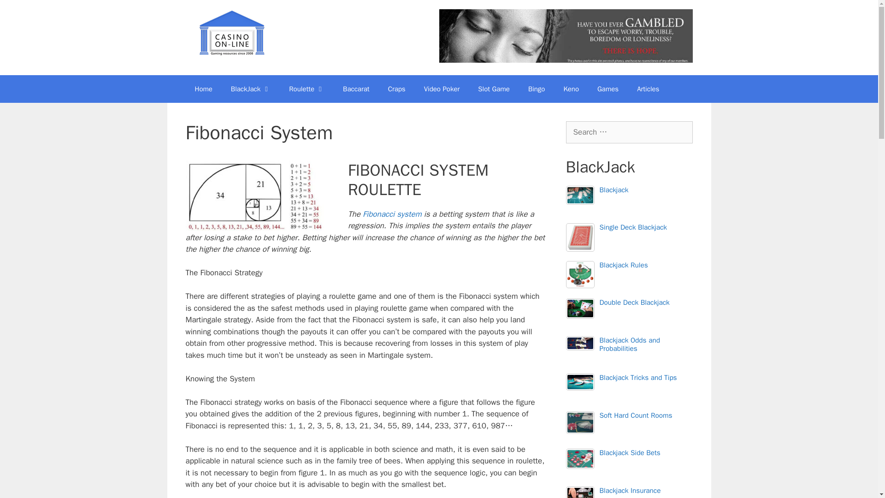  What do you see at coordinates (392, 214) in the screenshot?
I see `Fibonacci system` at bounding box center [392, 214].